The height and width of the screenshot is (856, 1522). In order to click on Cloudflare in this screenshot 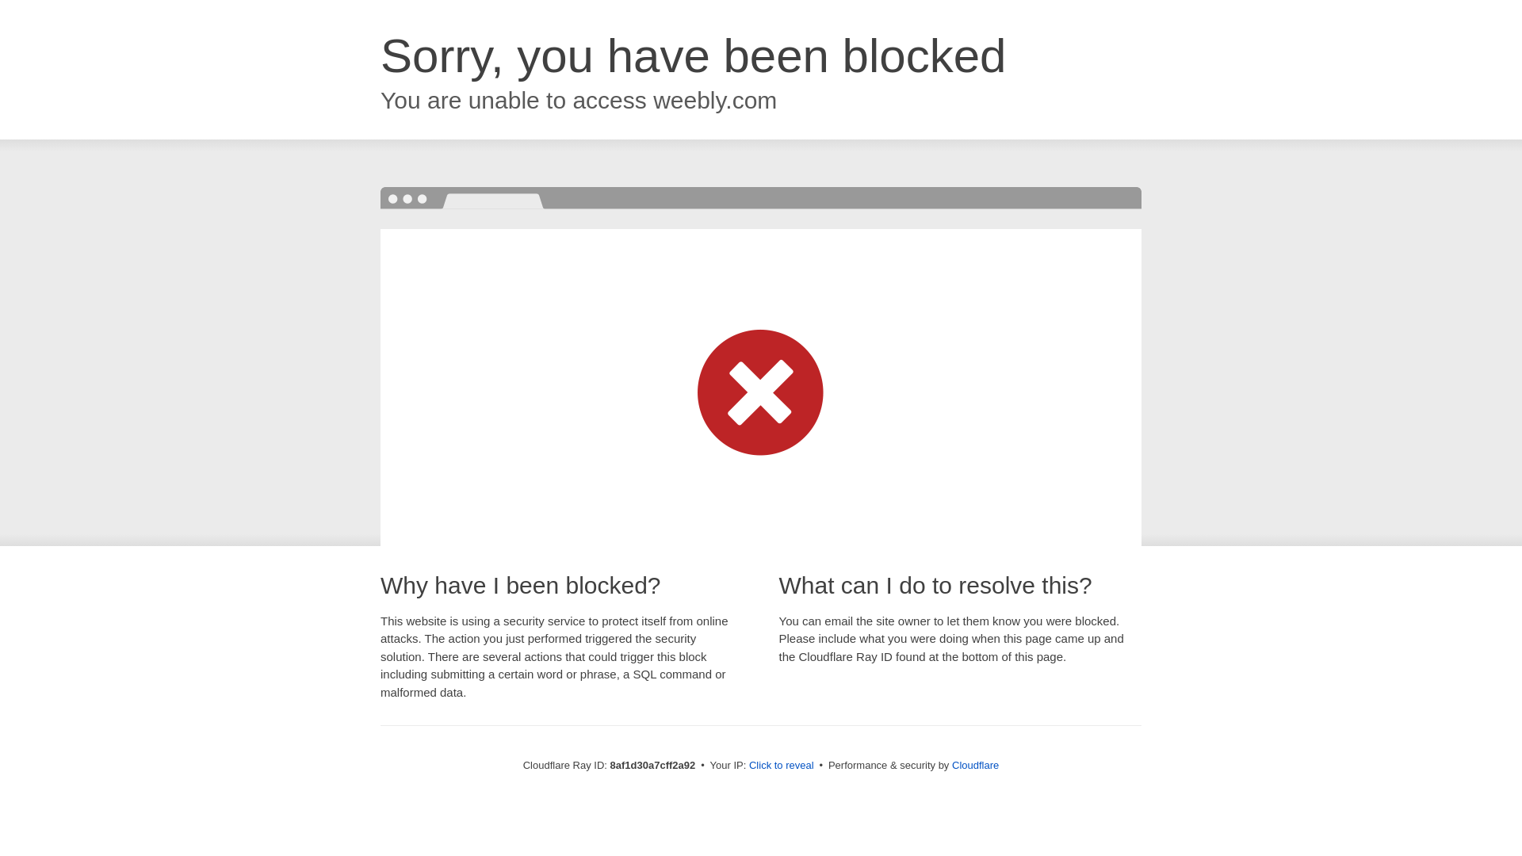, I will do `click(975, 765)`.